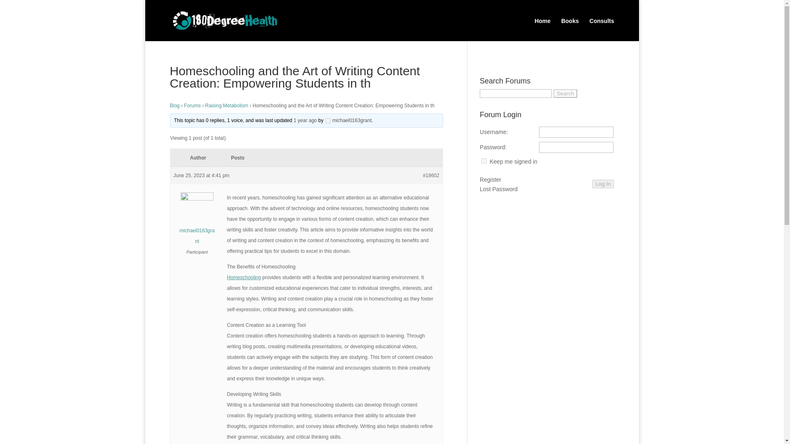  Describe the element at coordinates (197, 221) in the screenshot. I see `michael0163grant` at that location.